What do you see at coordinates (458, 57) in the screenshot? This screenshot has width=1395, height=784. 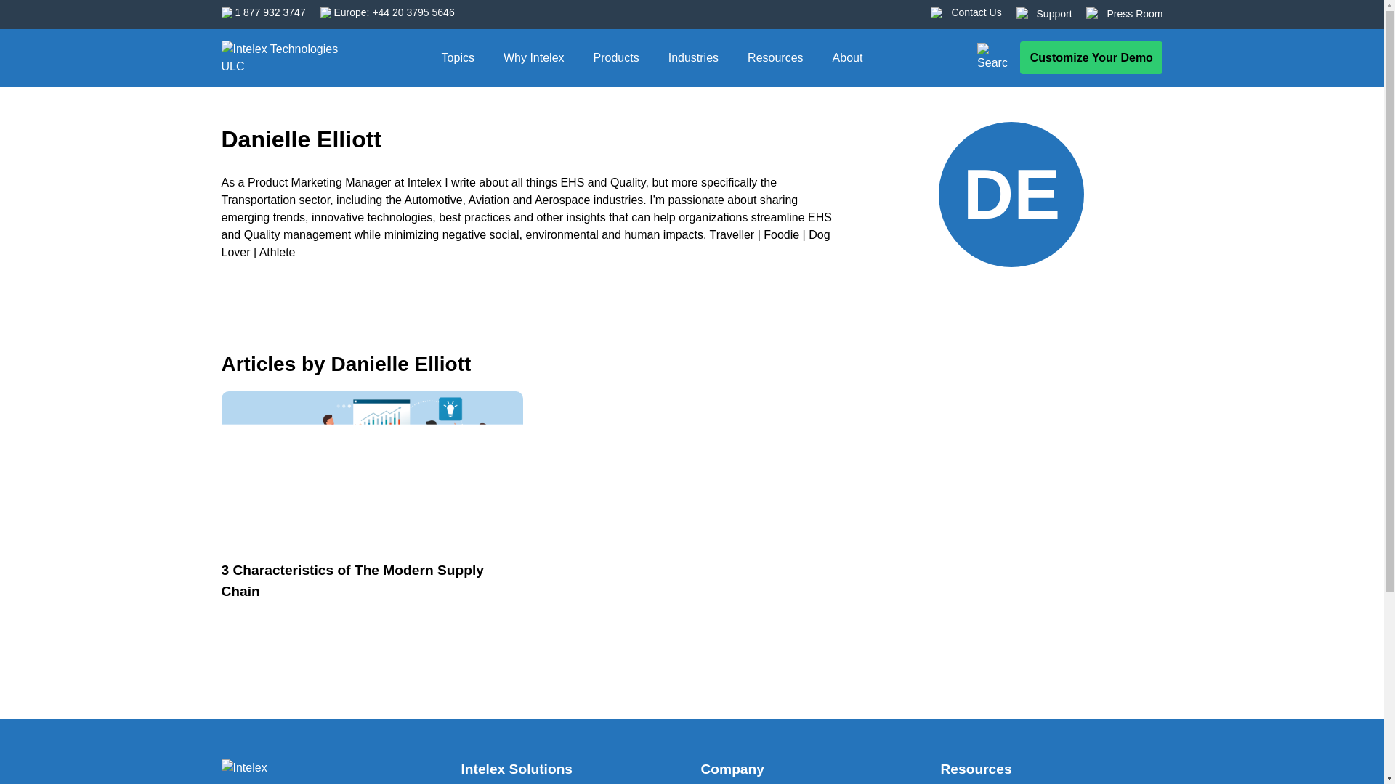 I see `Topics` at bounding box center [458, 57].